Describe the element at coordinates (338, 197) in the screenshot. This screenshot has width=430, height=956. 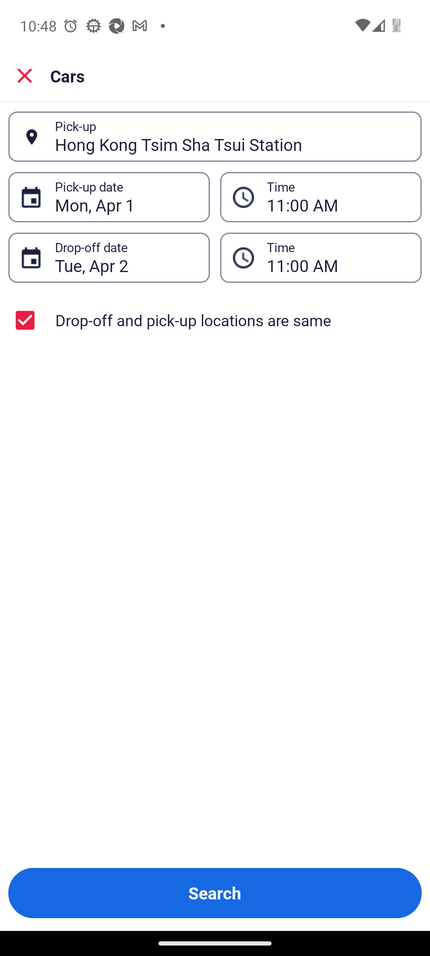
I see `11:00 AM` at that location.